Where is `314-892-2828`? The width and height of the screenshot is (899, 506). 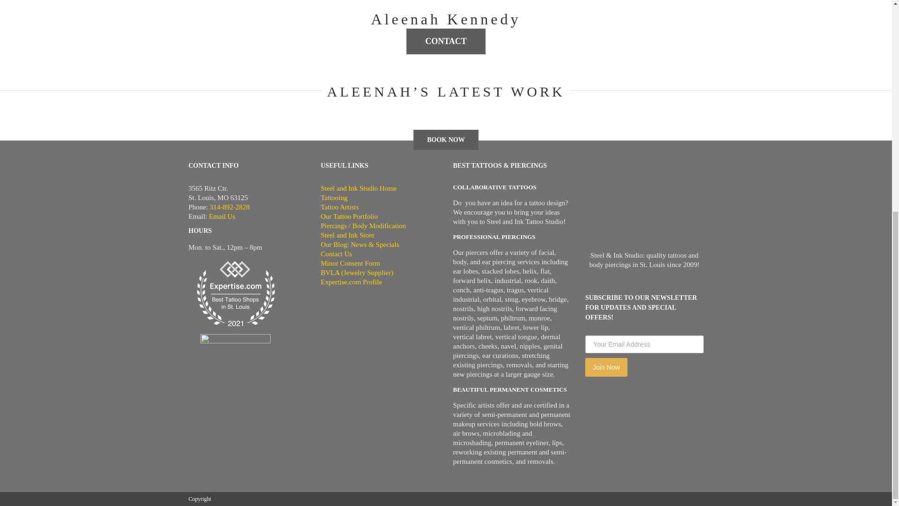
314-892-2828 is located at coordinates (229, 207).